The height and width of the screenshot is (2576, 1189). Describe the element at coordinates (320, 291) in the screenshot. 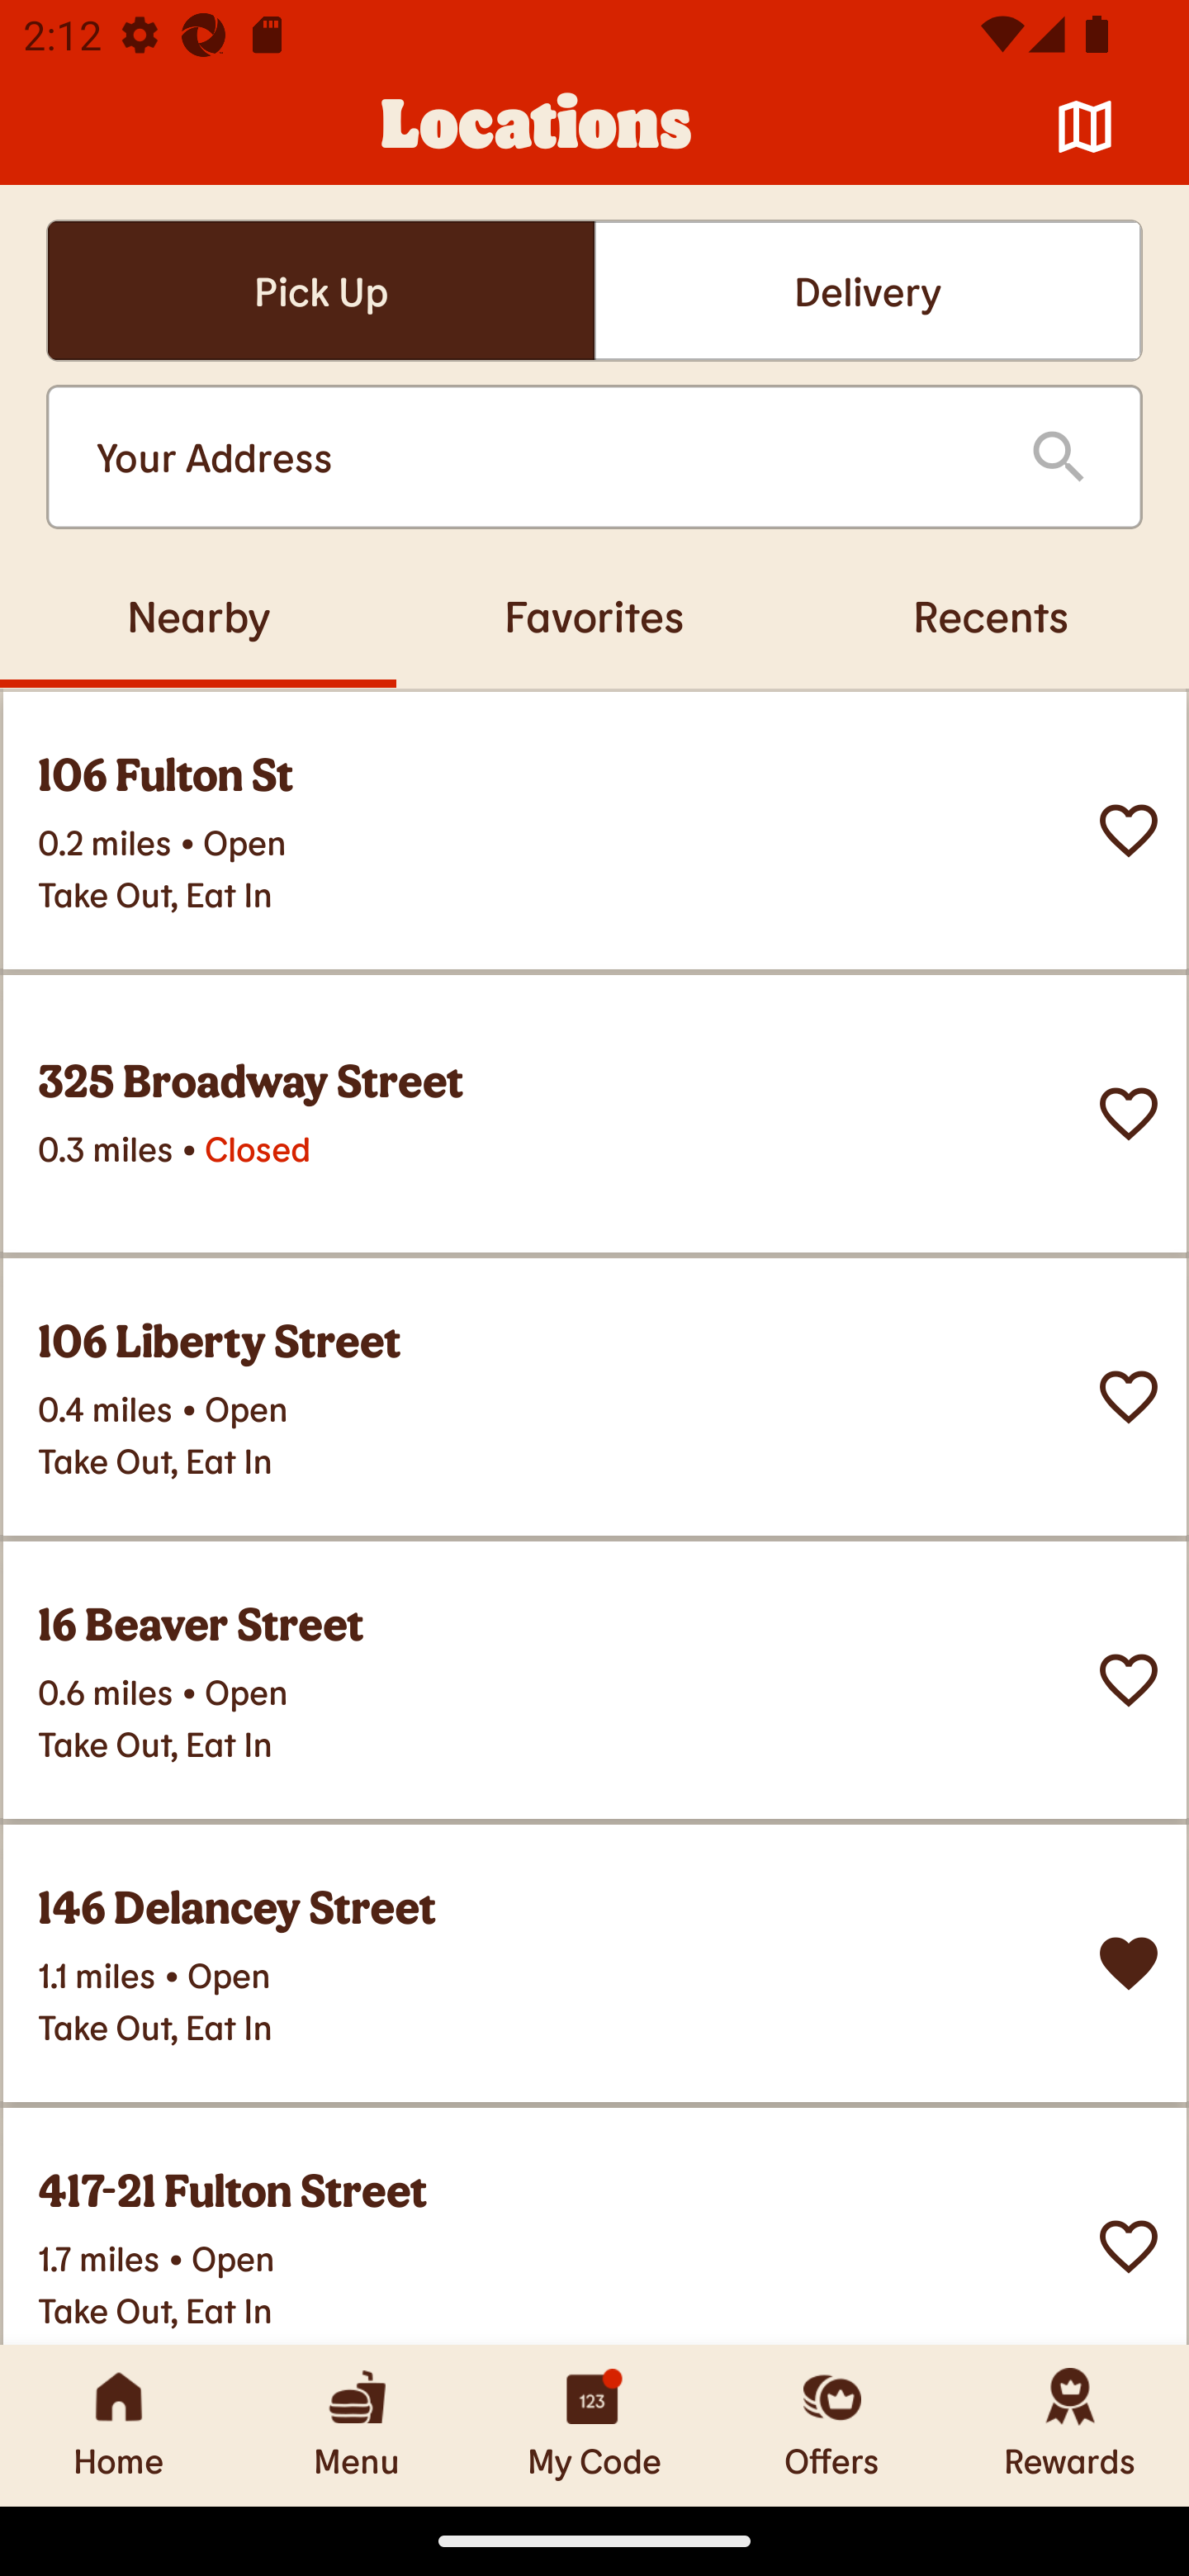

I see `Pick UpSelected Pick UpSelected Pick Up` at that location.